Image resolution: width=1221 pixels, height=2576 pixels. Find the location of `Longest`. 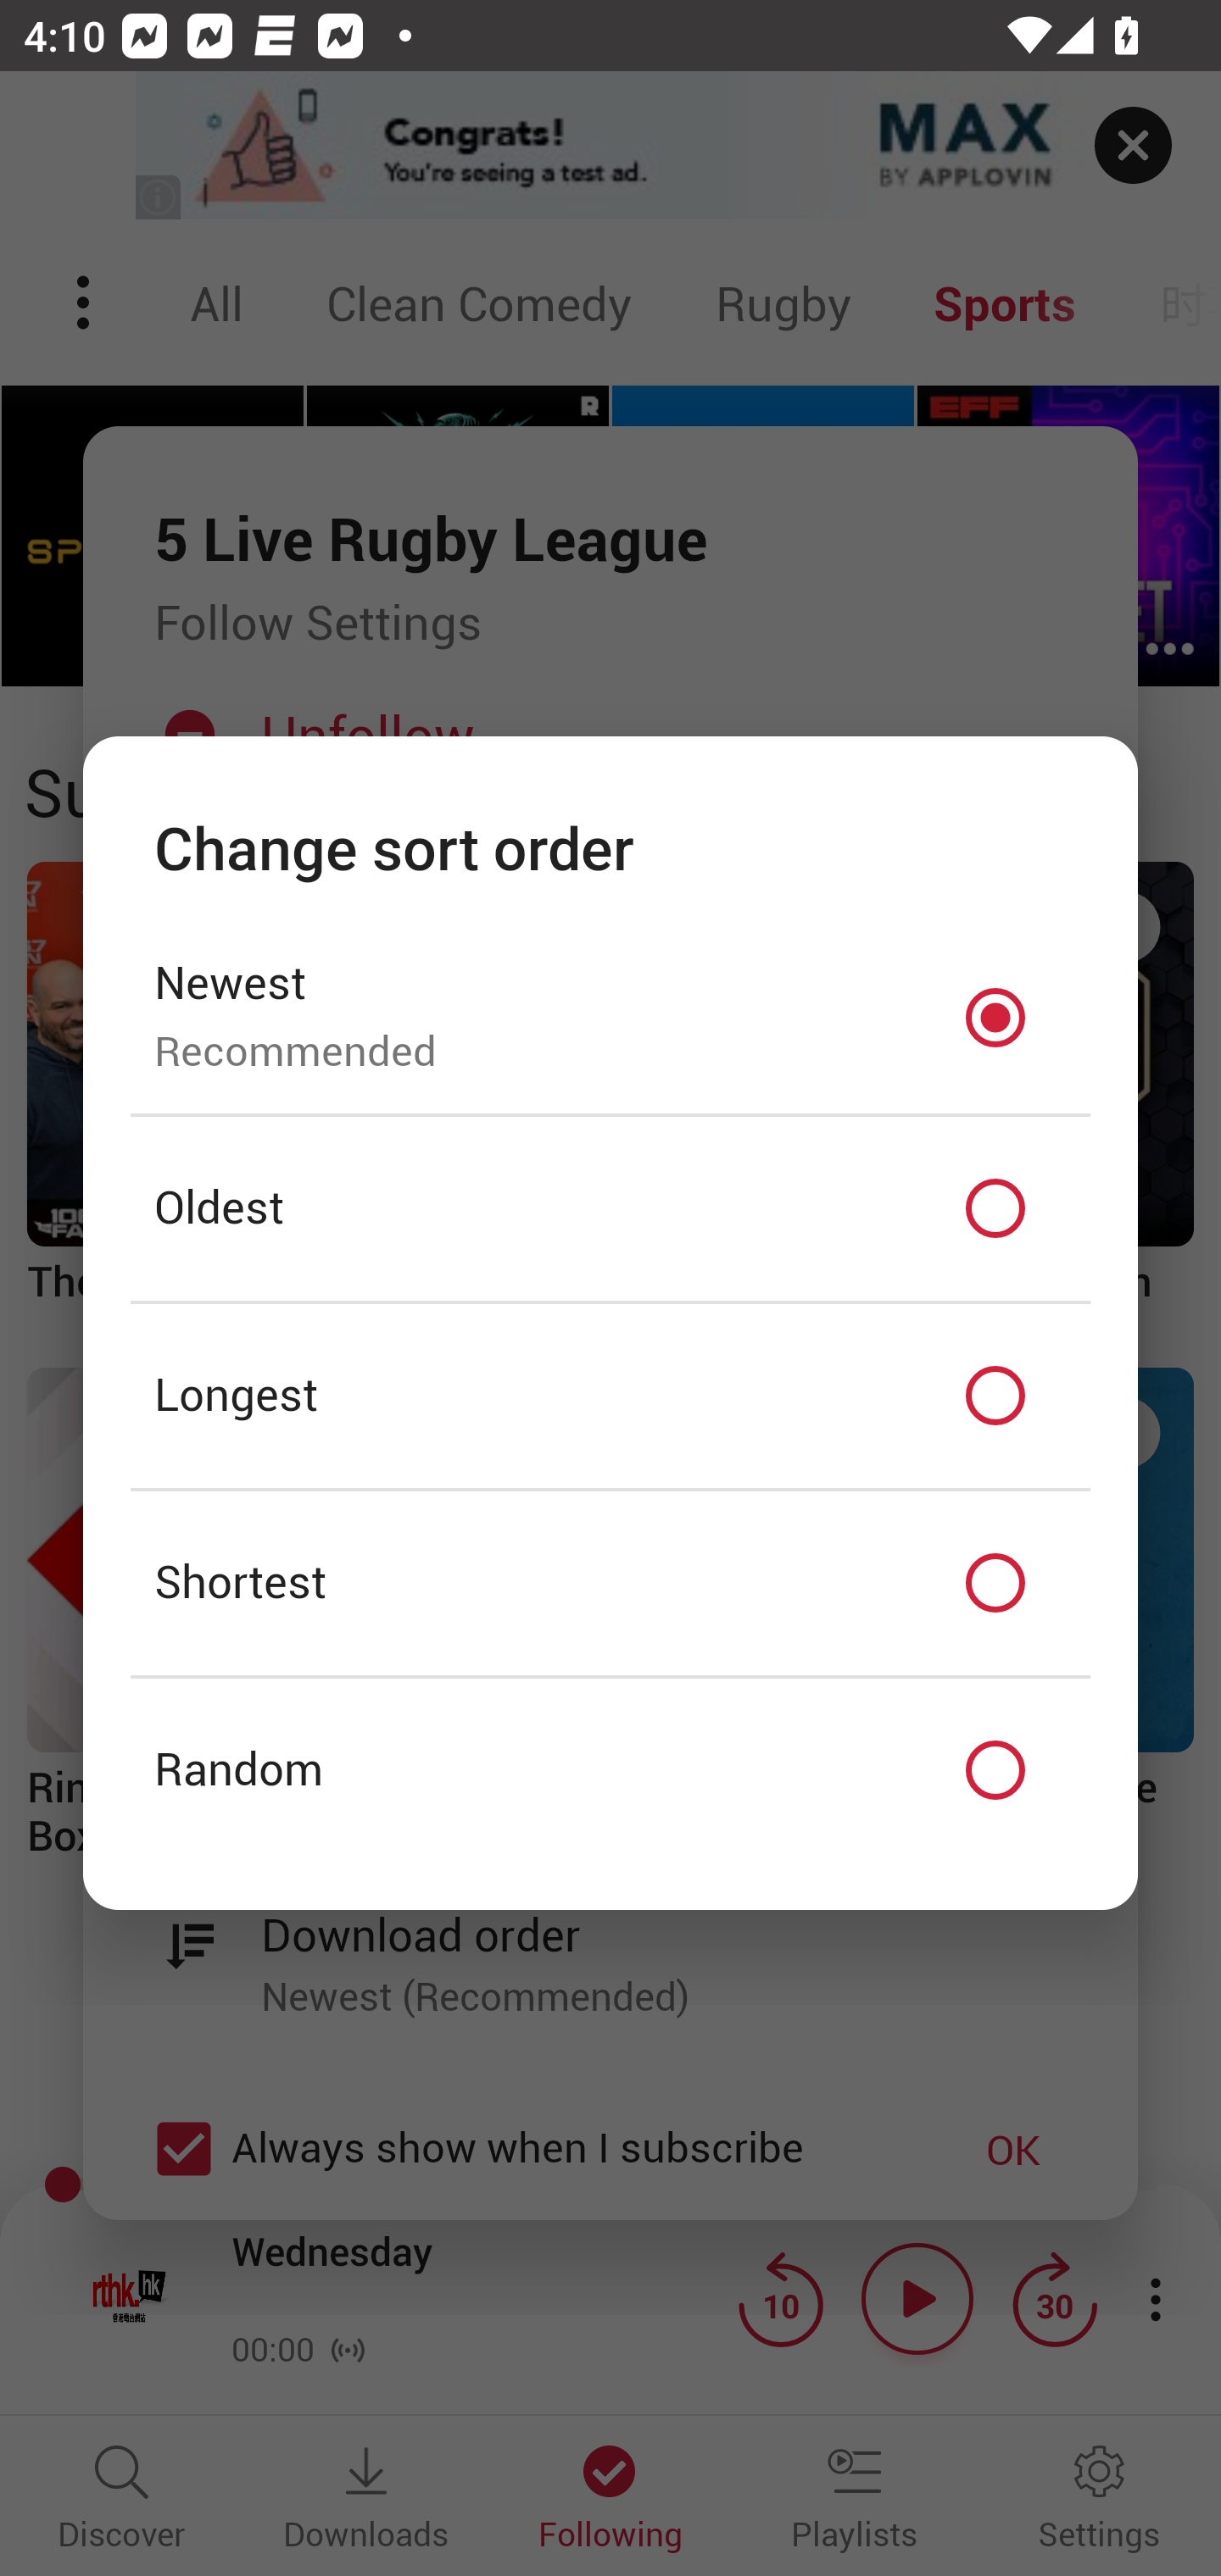

Longest is located at coordinates (610, 1396).